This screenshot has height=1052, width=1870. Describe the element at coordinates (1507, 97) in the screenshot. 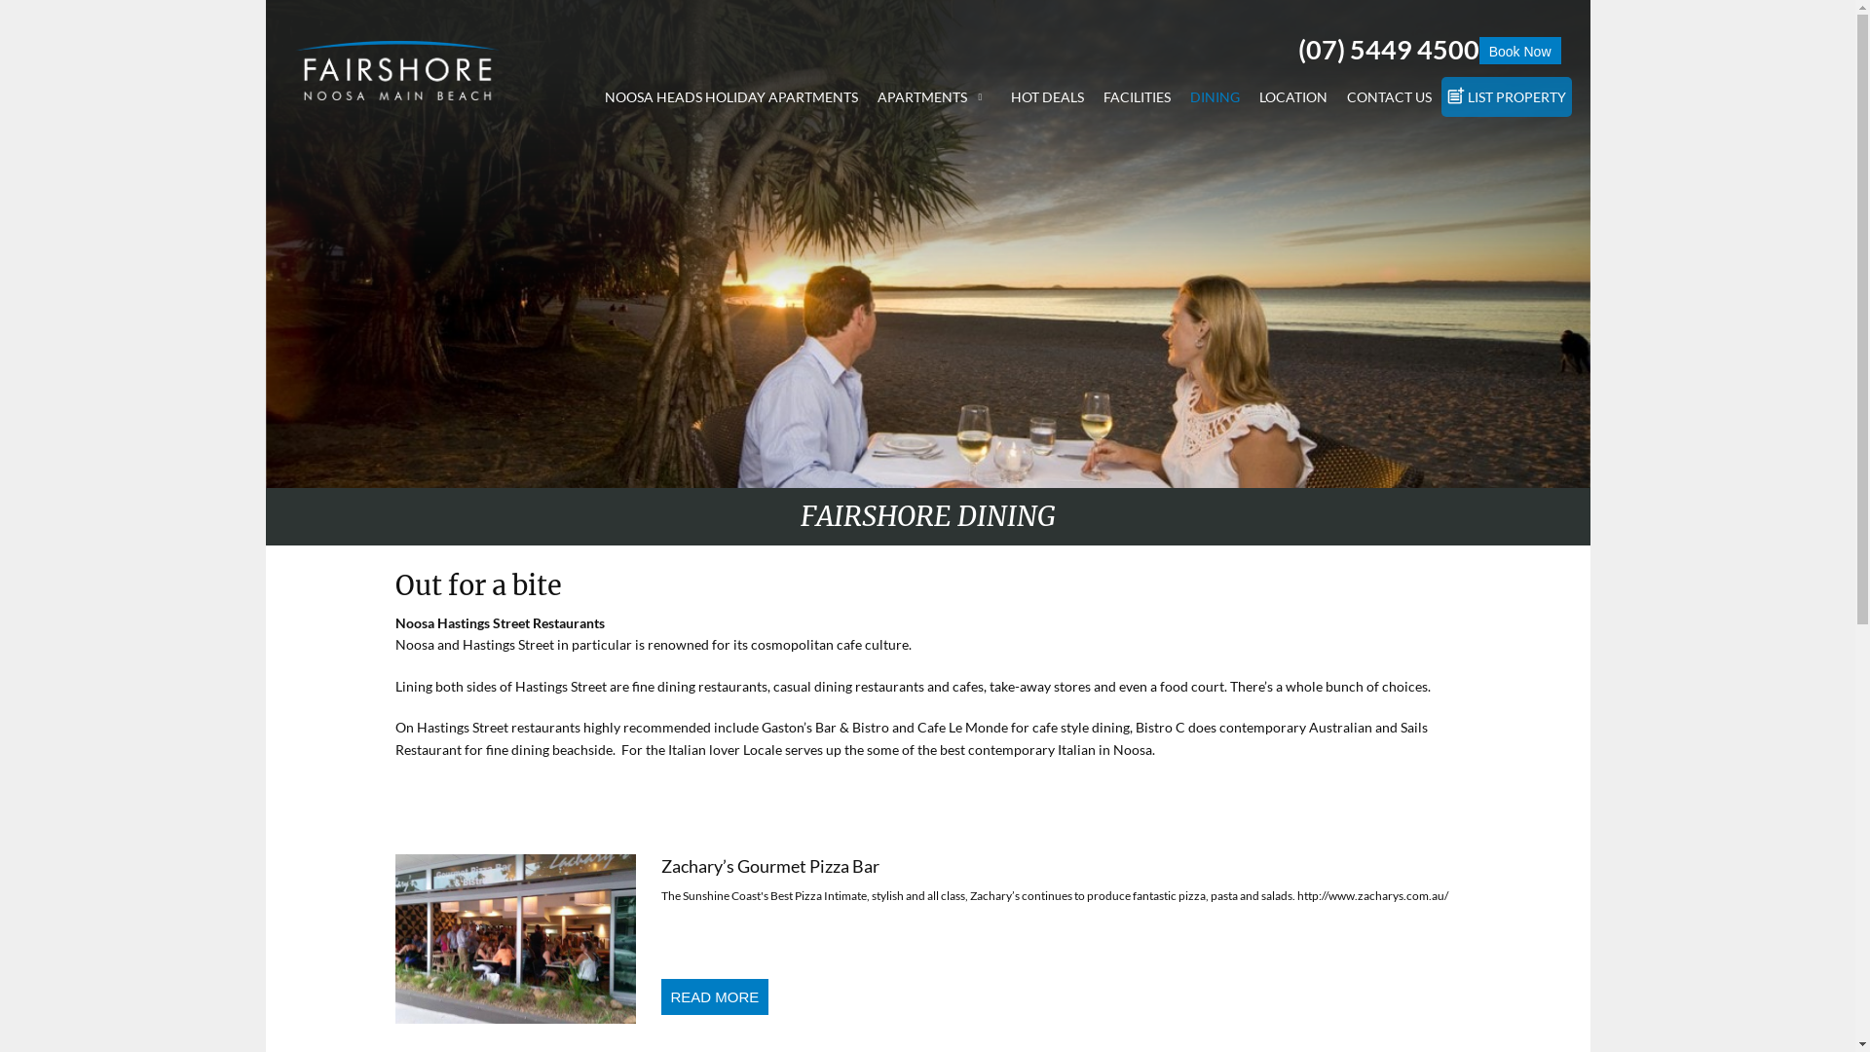

I see `LIST PROPERTY` at that location.